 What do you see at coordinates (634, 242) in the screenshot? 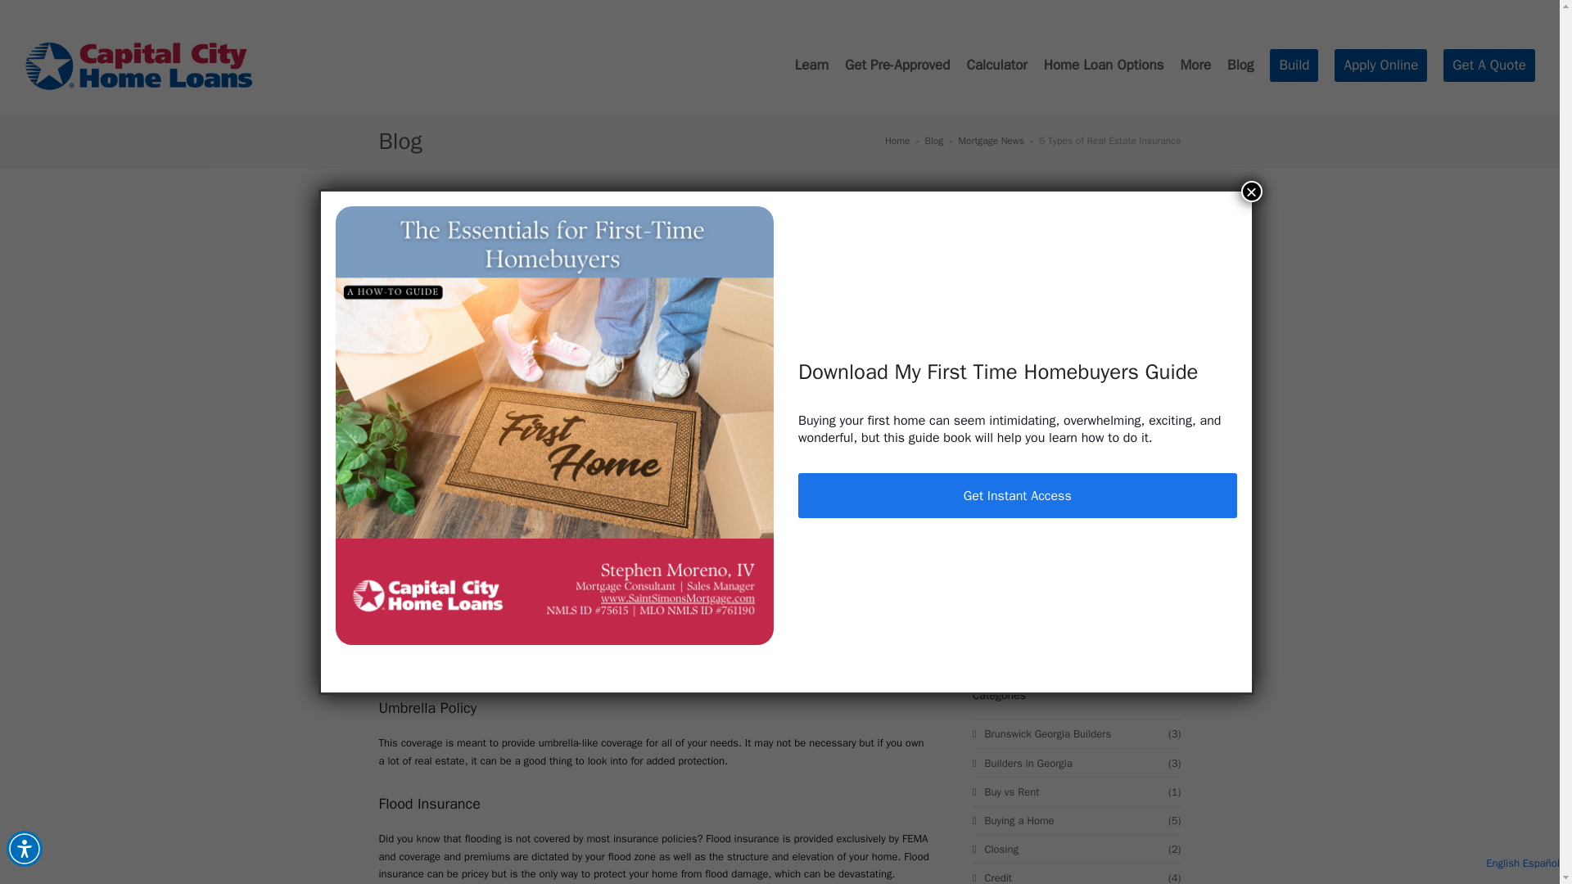
I see `Build` at bounding box center [634, 242].